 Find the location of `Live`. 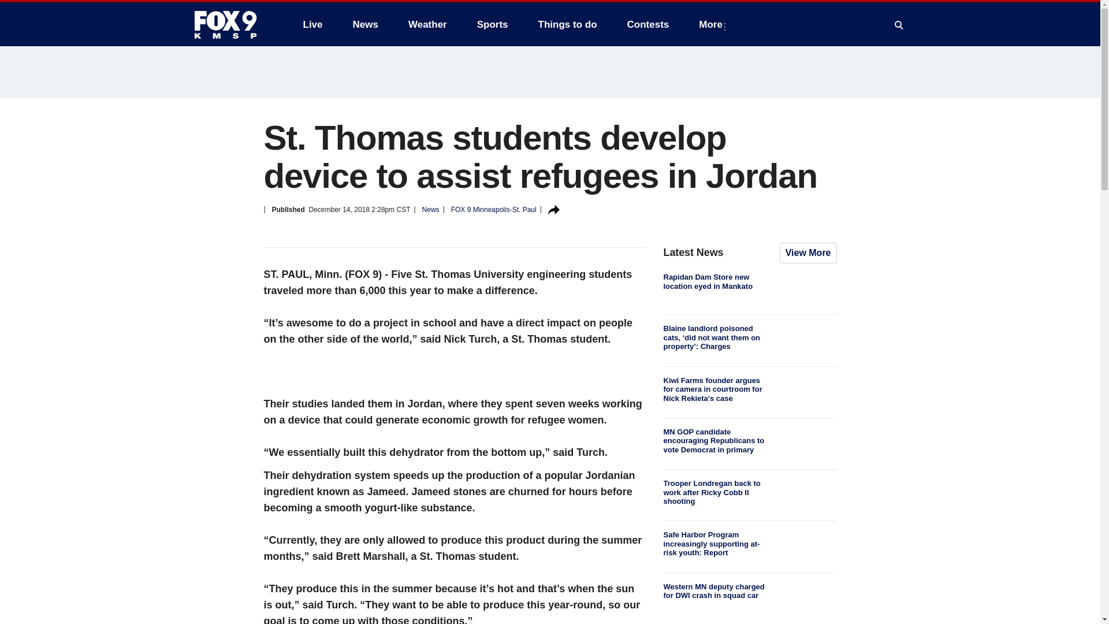

Live is located at coordinates (312, 24).